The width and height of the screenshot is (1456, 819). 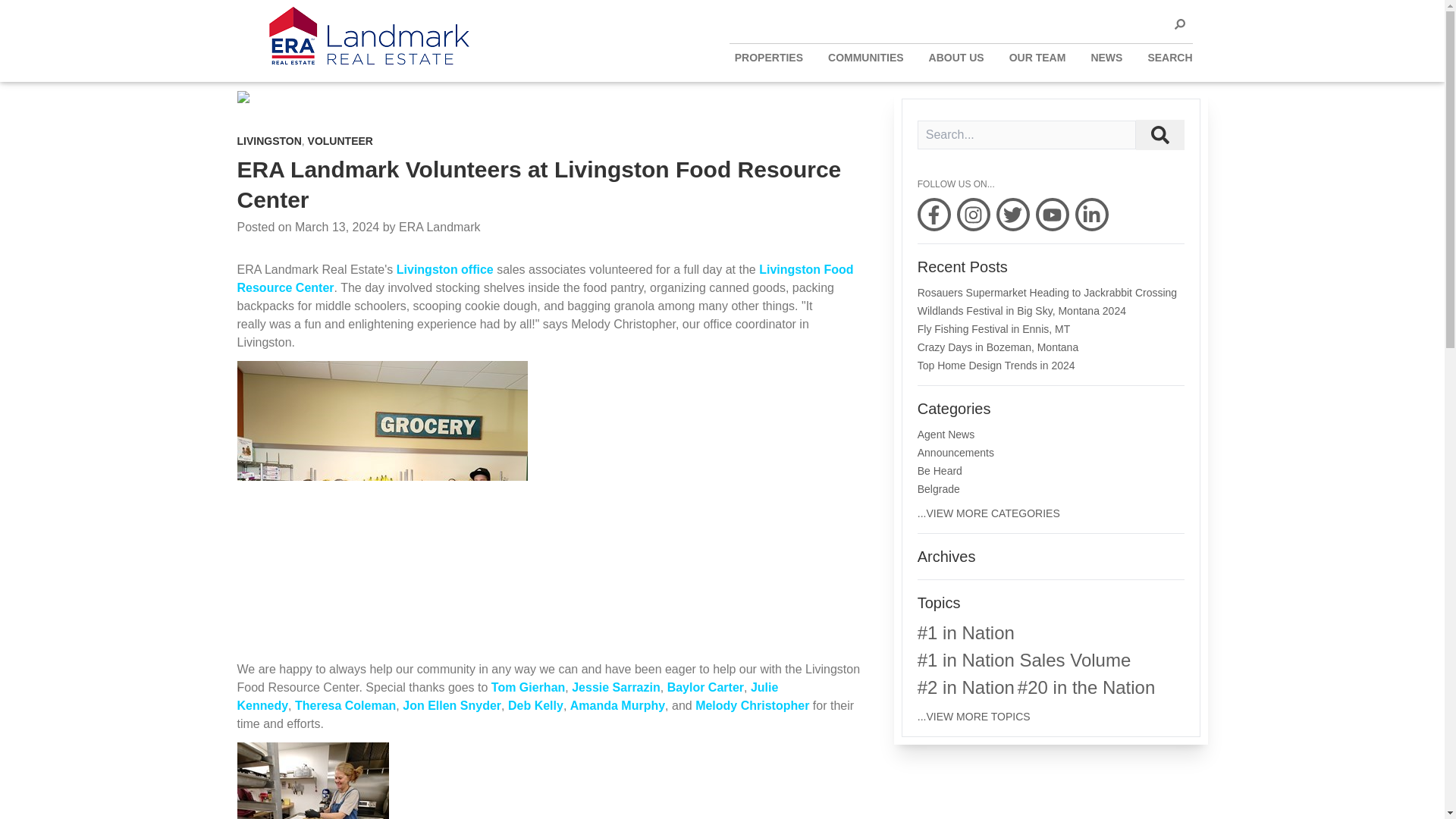 I want to click on Deb Kelly, so click(x=535, y=705).